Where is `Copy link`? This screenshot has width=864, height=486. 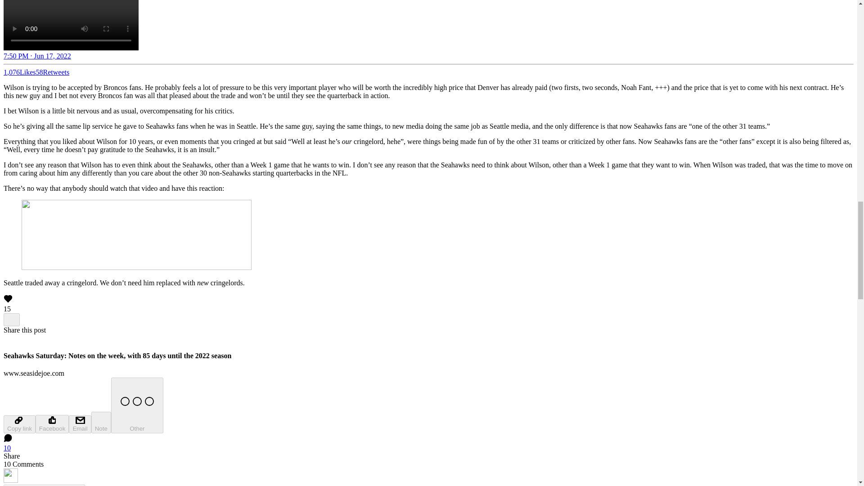
Copy link is located at coordinates (19, 424).